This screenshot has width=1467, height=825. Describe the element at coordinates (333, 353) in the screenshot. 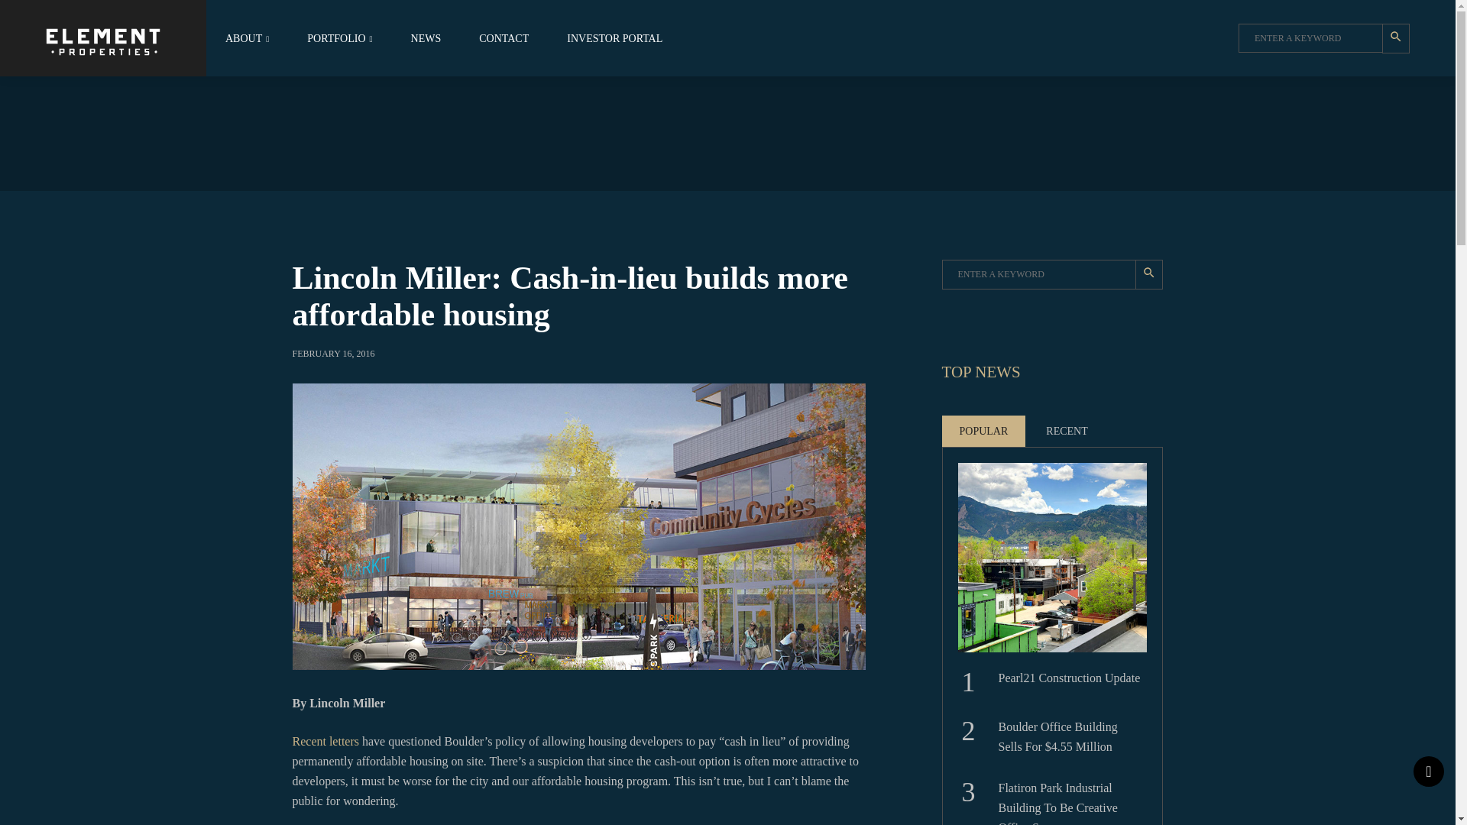

I see `FEBRUARY 16, 2016` at that location.